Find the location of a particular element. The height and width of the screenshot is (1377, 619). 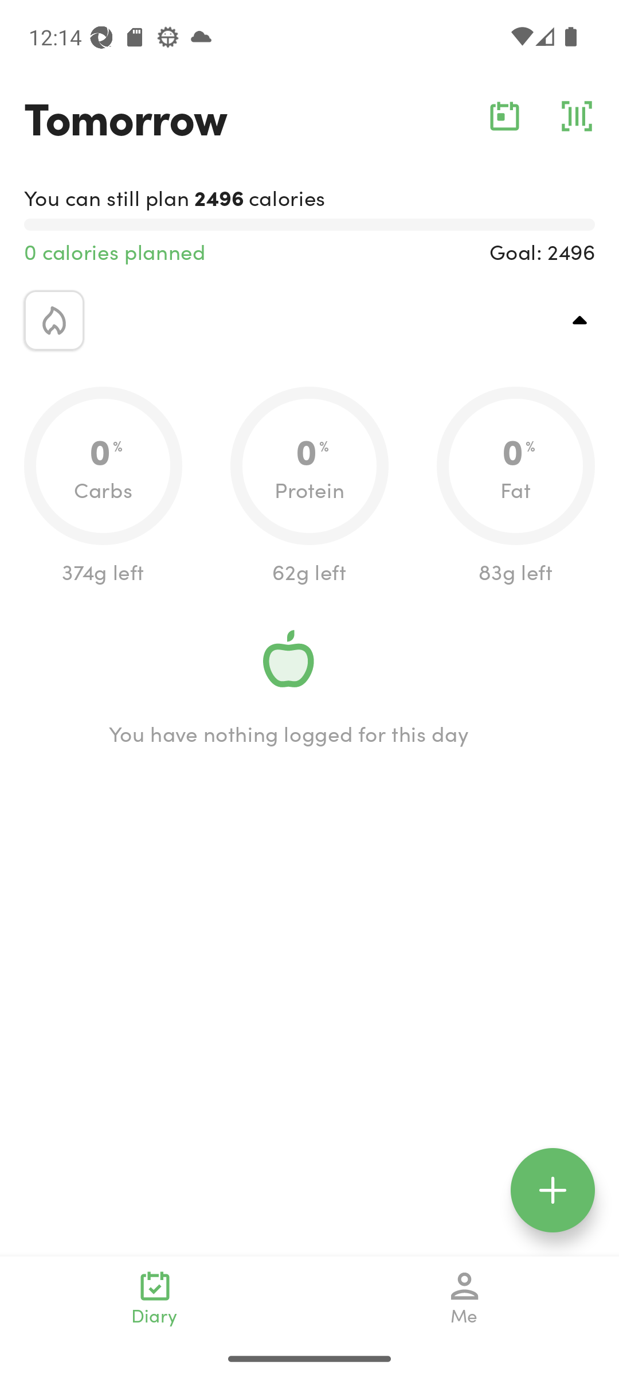

top_right_action is located at coordinates (580, 320).